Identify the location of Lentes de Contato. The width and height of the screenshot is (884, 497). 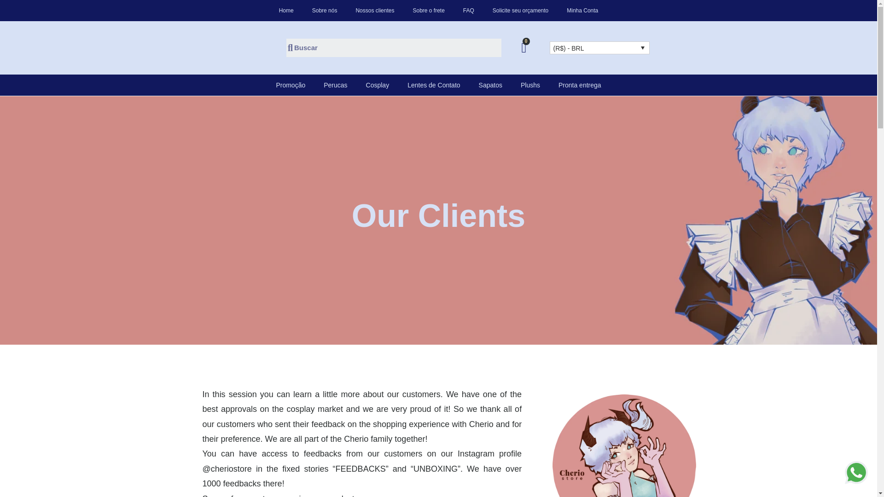
(434, 85).